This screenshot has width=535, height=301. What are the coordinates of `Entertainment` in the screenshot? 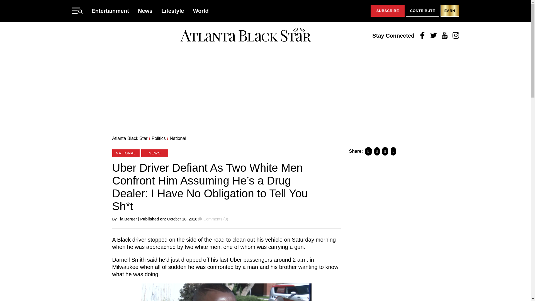 It's located at (110, 11).